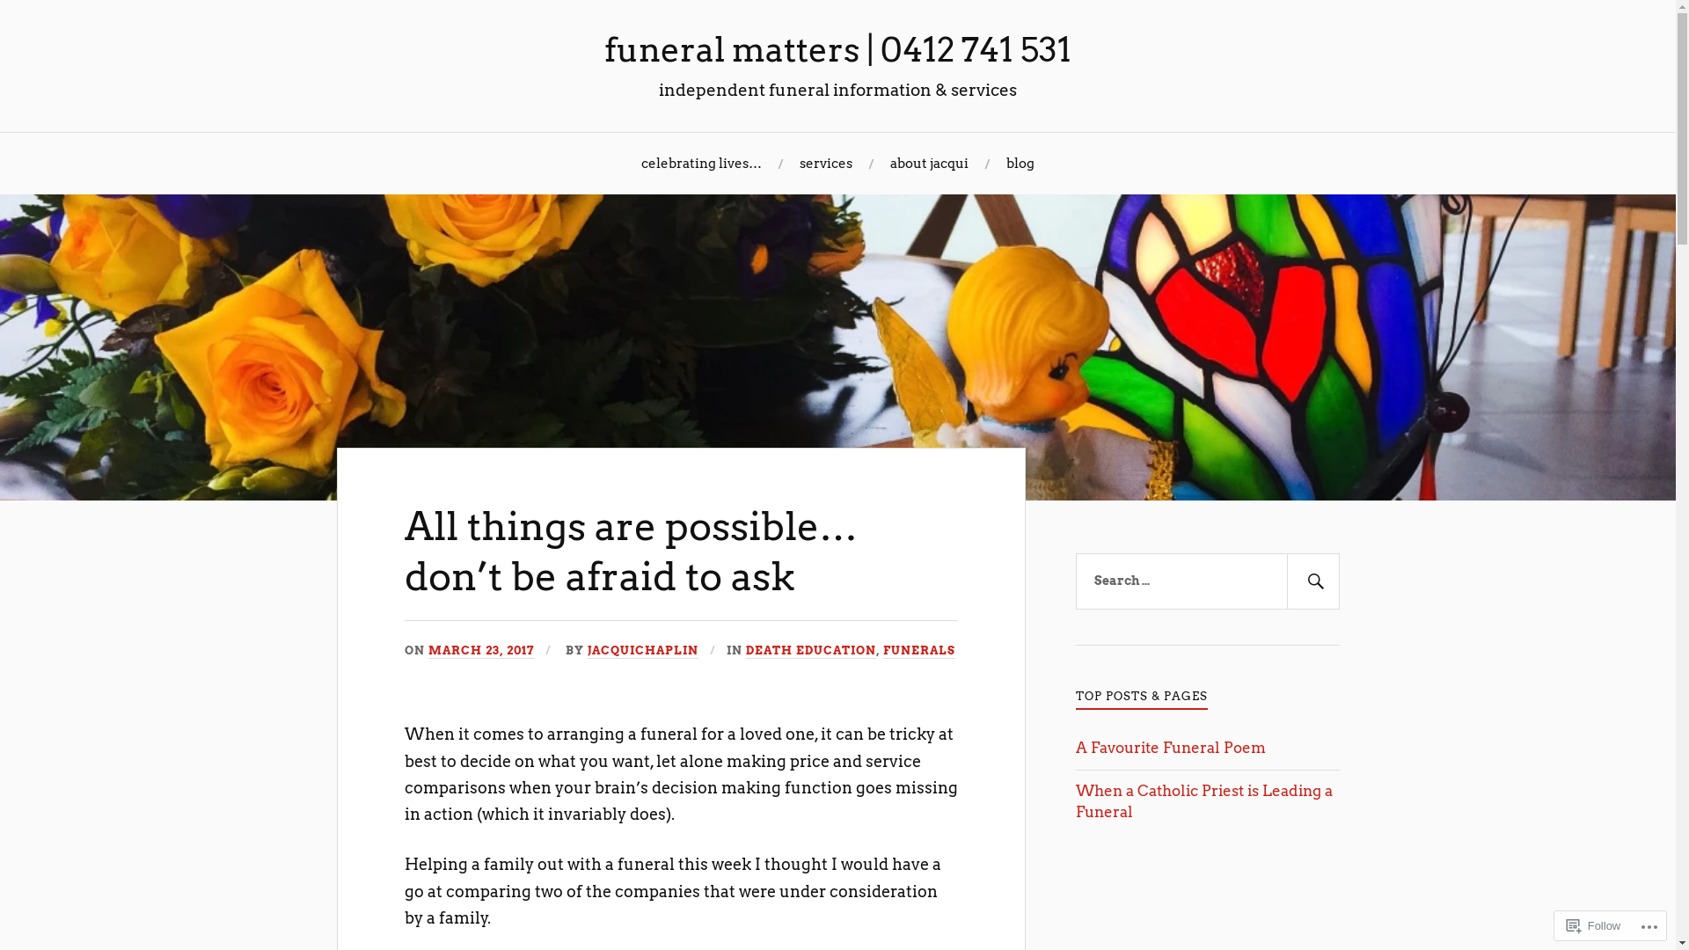  What do you see at coordinates (929, 164) in the screenshot?
I see `about jacqui` at bounding box center [929, 164].